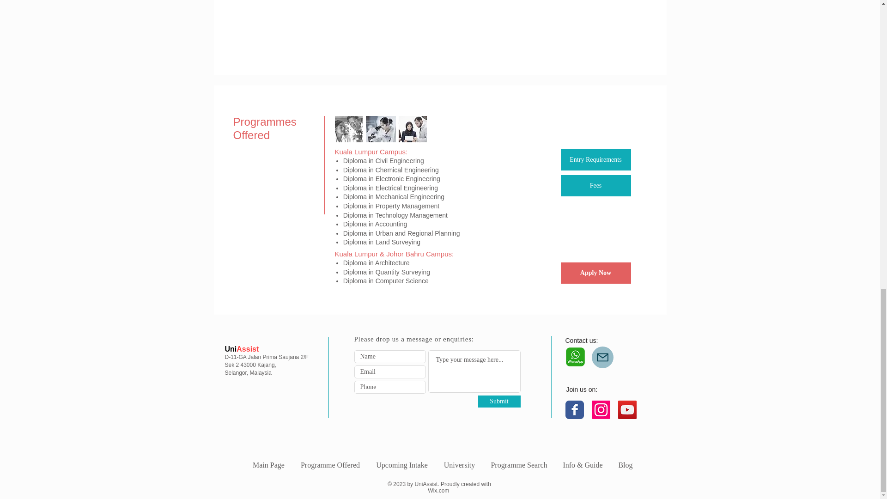 This screenshot has width=887, height=499. I want to click on Fees, so click(595, 186).